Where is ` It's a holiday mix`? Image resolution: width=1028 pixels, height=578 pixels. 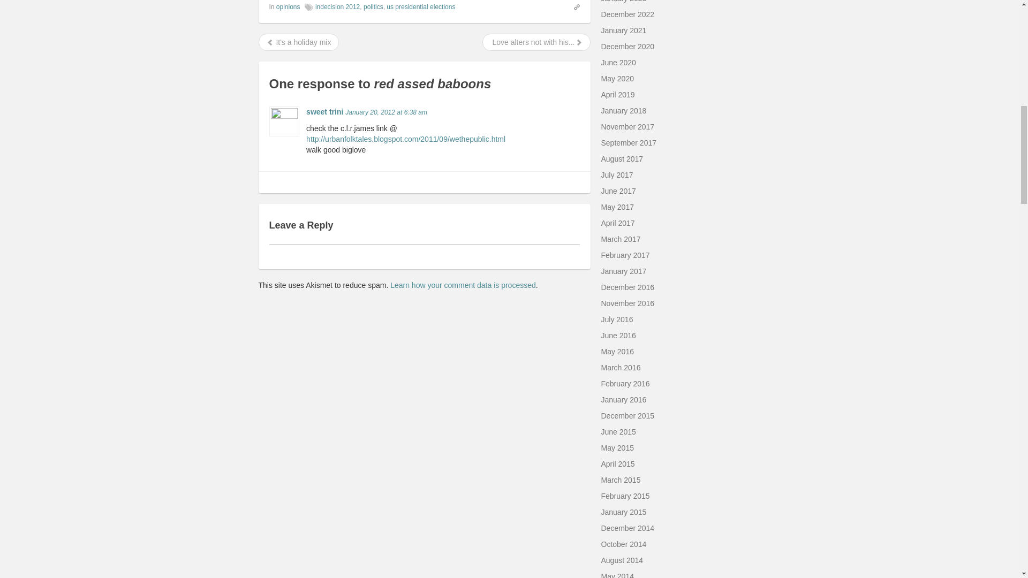
 It's a holiday mix is located at coordinates (299, 42).